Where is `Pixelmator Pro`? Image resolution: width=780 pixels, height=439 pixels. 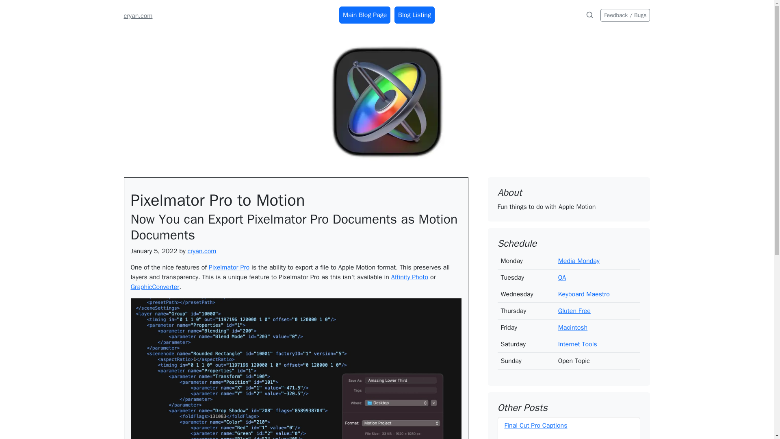 Pixelmator Pro is located at coordinates (229, 267).